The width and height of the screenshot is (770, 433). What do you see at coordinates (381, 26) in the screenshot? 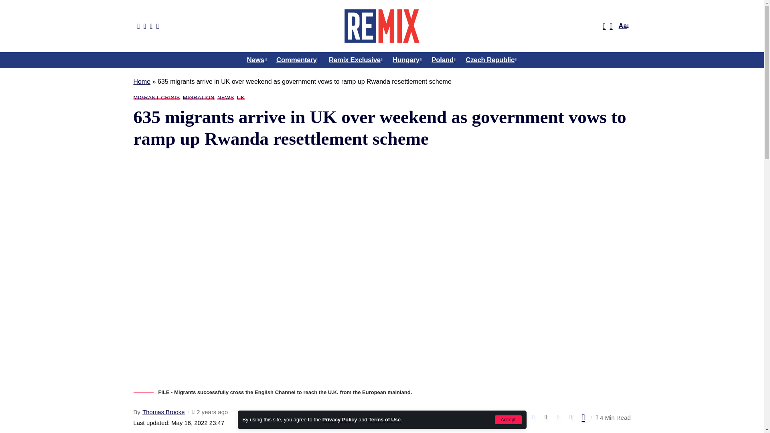
I see `Remix News` at bounding box center [381, 26].